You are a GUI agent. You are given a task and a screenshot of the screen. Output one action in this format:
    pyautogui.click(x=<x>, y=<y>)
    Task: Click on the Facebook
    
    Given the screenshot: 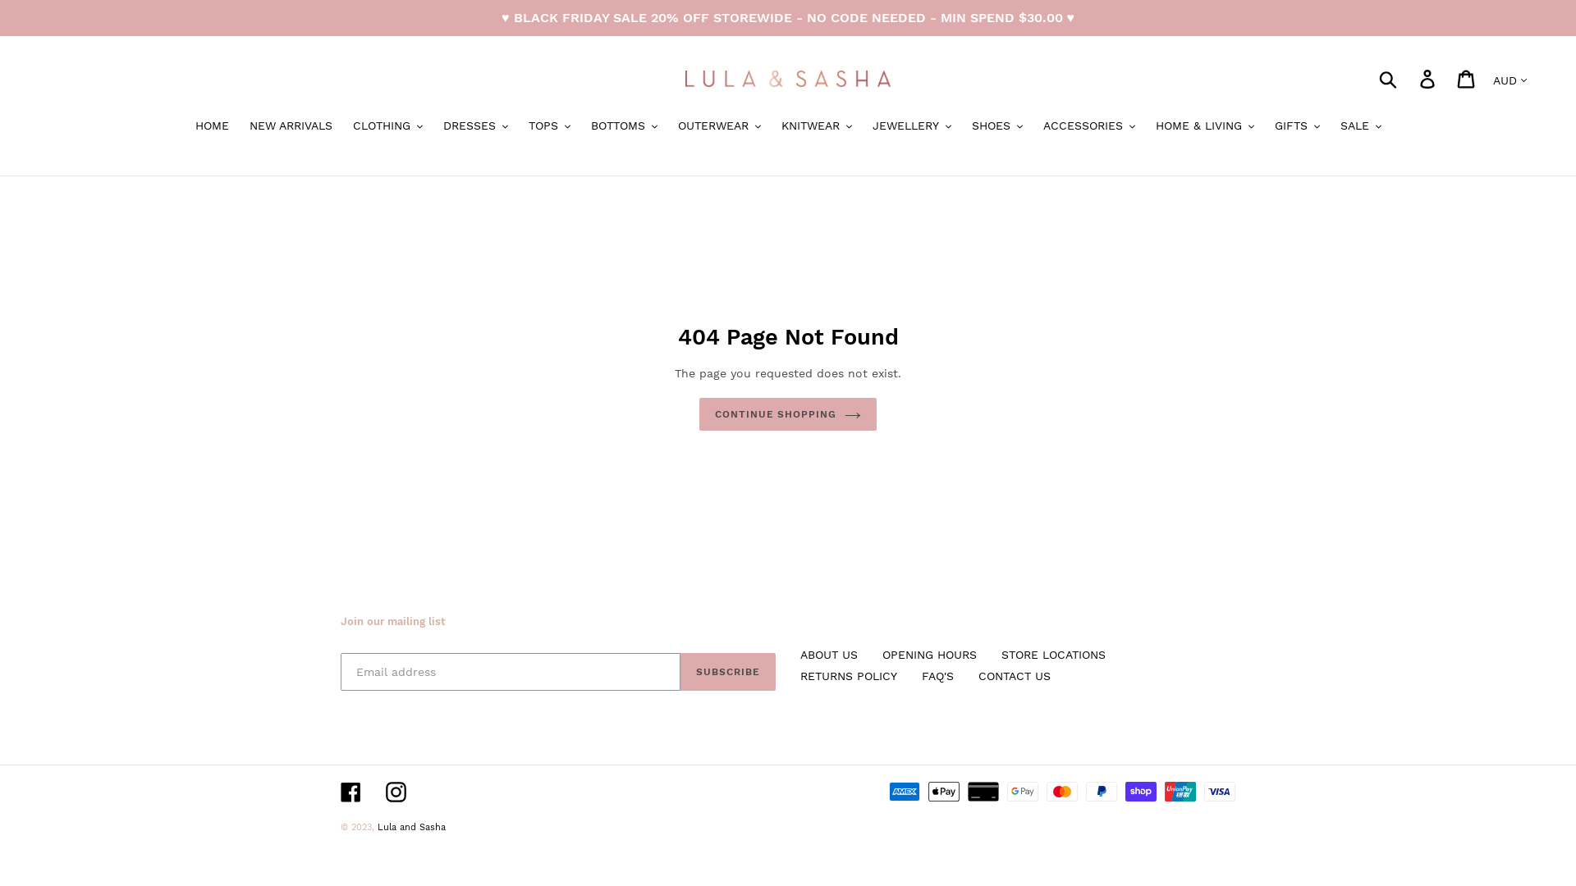 What is the action you would take?
    pyautogui.click(x=351, y=792)
    